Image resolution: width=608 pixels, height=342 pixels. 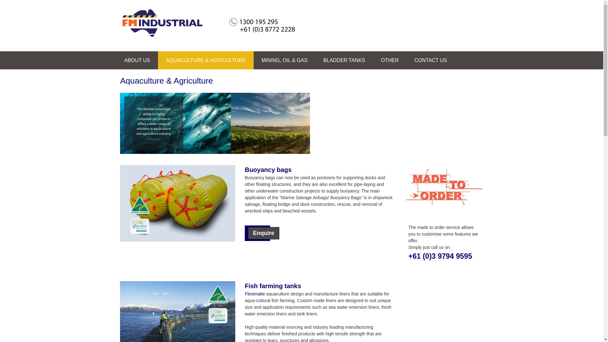 I want to click on Fish farming tanks, so click(x=273, y=286).